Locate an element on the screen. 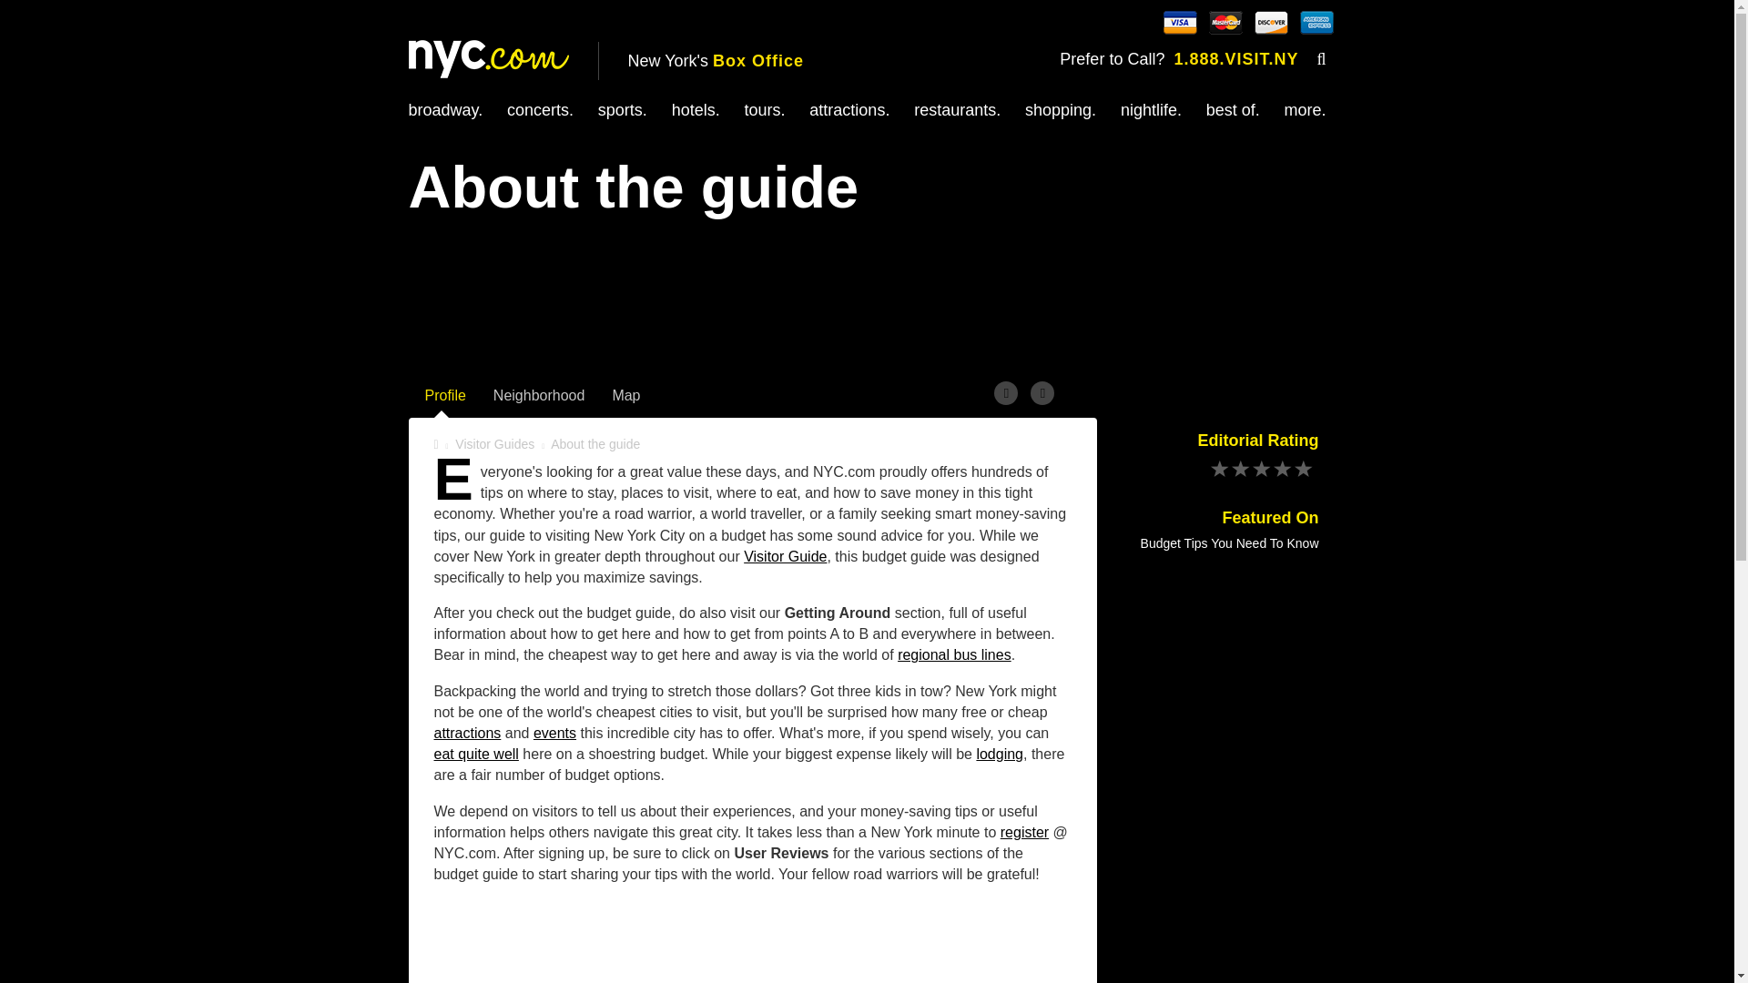 This screenshot has width=1748, height=983. nightlife. is located at coordinates (1151, 109).